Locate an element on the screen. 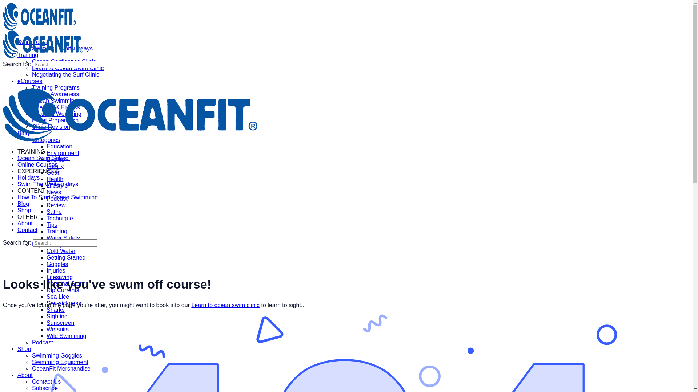 The width and height of the screenshot is (698, 392). Injuries is located at coordinates (56, 271).